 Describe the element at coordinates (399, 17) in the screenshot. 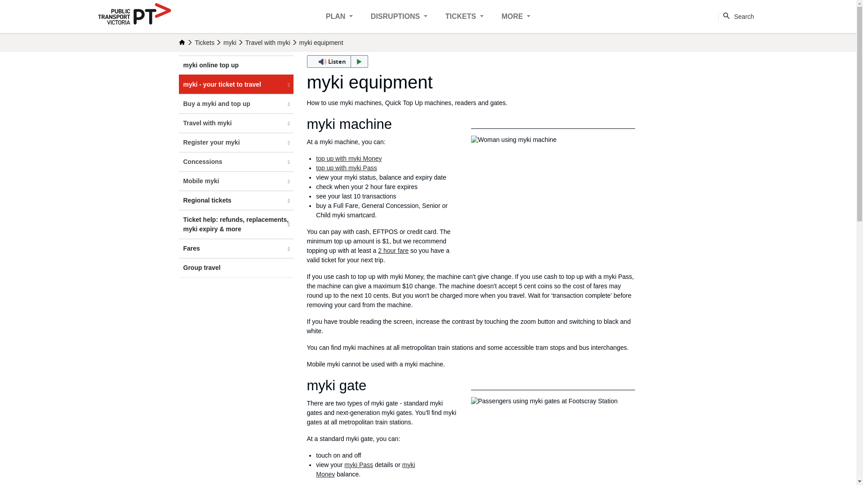

I see `DISRUPTIONS` at that location.